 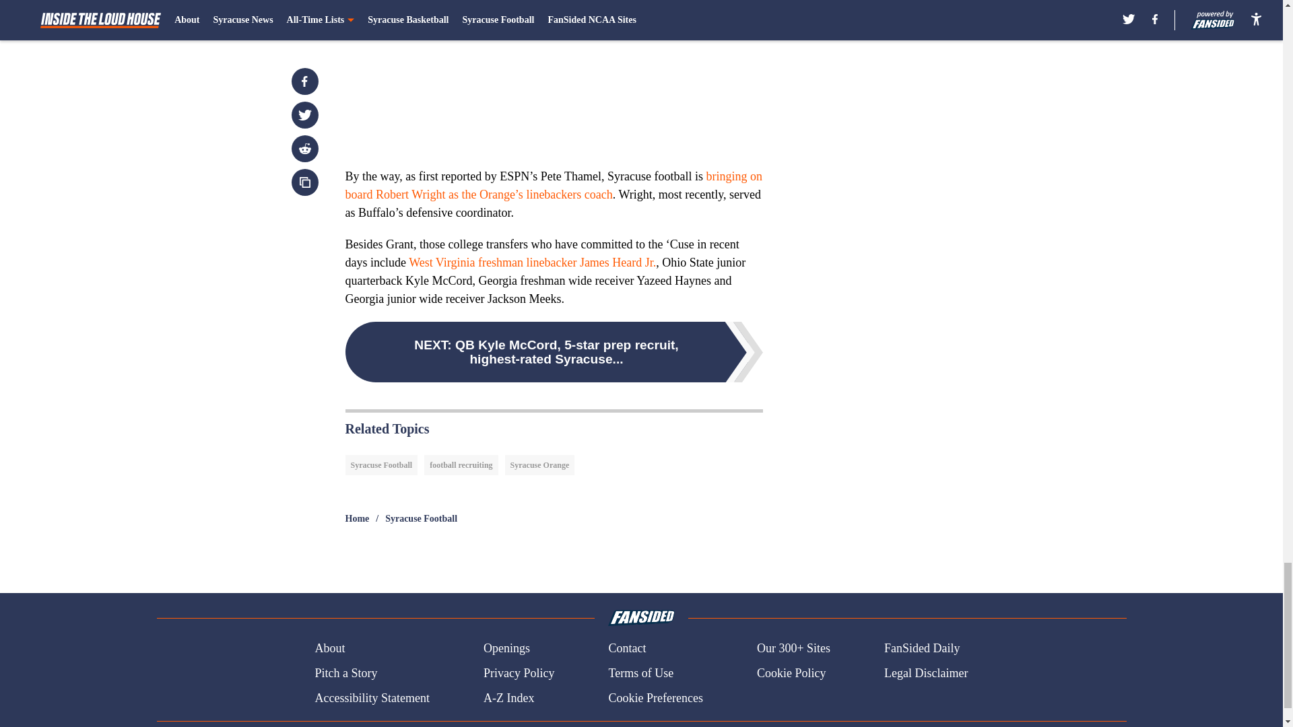 What do you see at coordinates (461, 465) in the screenshot?
I see `football recruiting` at bounding box center [461, 465].